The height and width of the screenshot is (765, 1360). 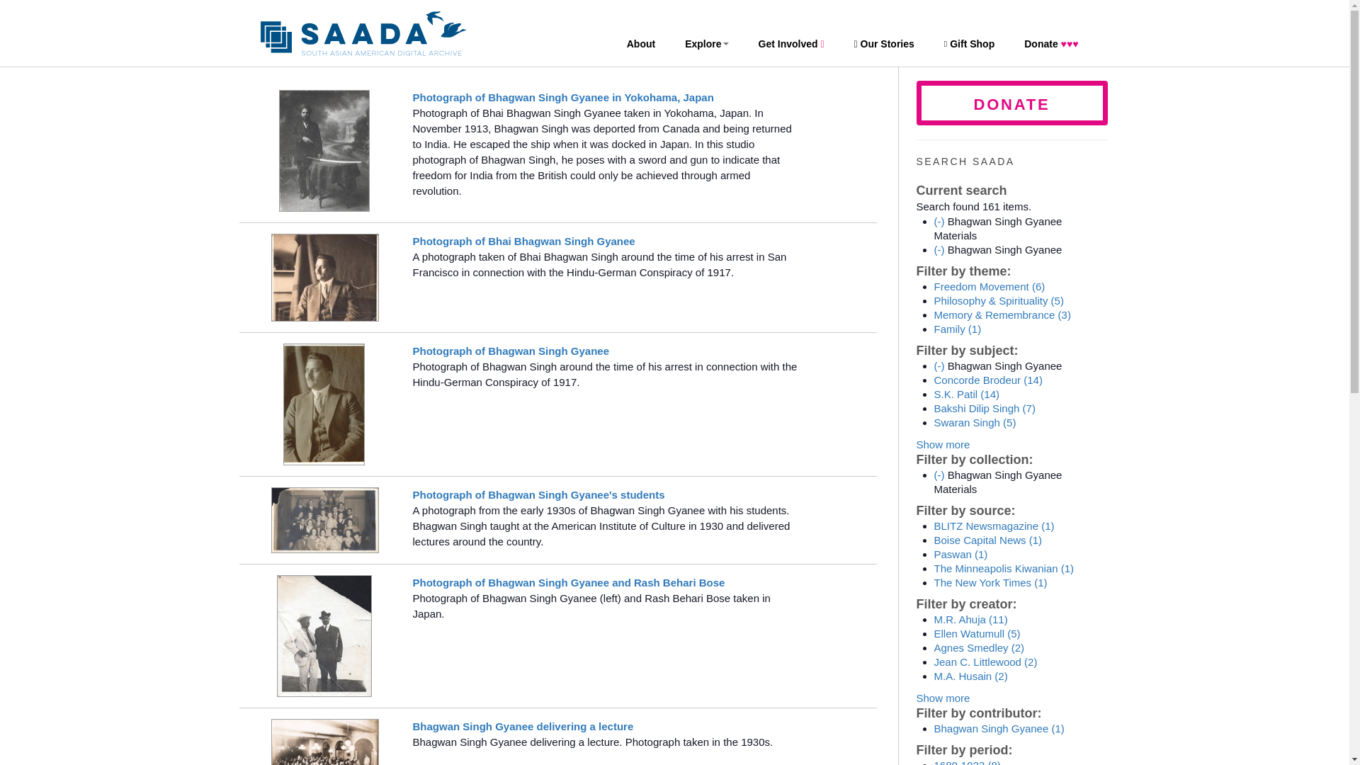 I want to click on Bhagwan Singh Gyanee delivering a lecture, so click(x=523, y=726).